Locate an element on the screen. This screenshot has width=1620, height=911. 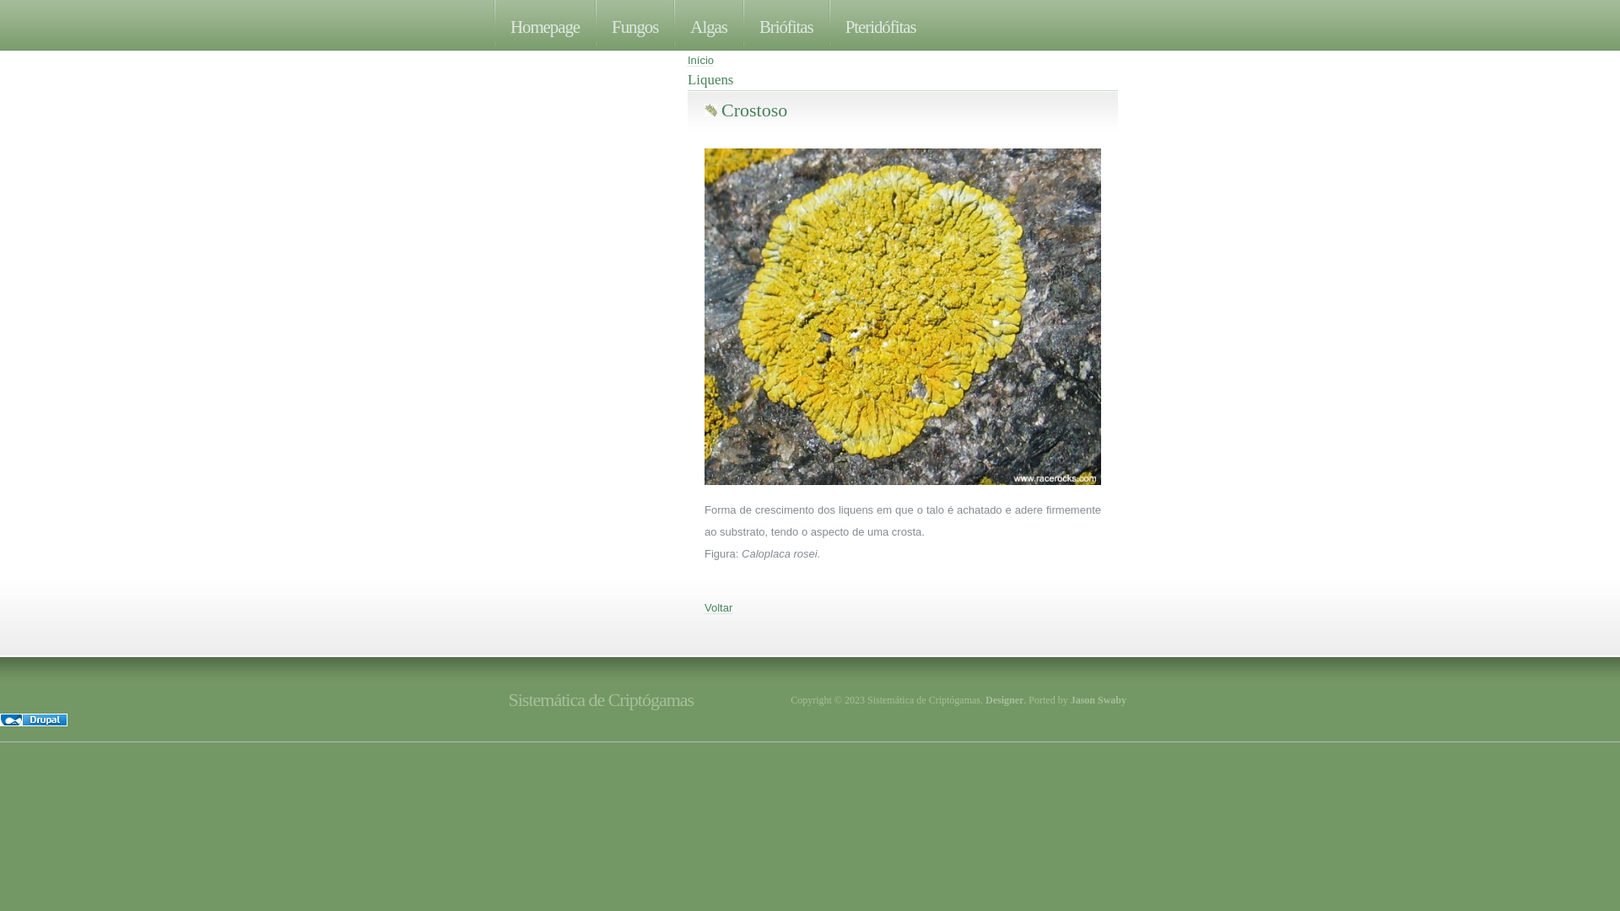
Designer is located at coordinates (1004, 700).